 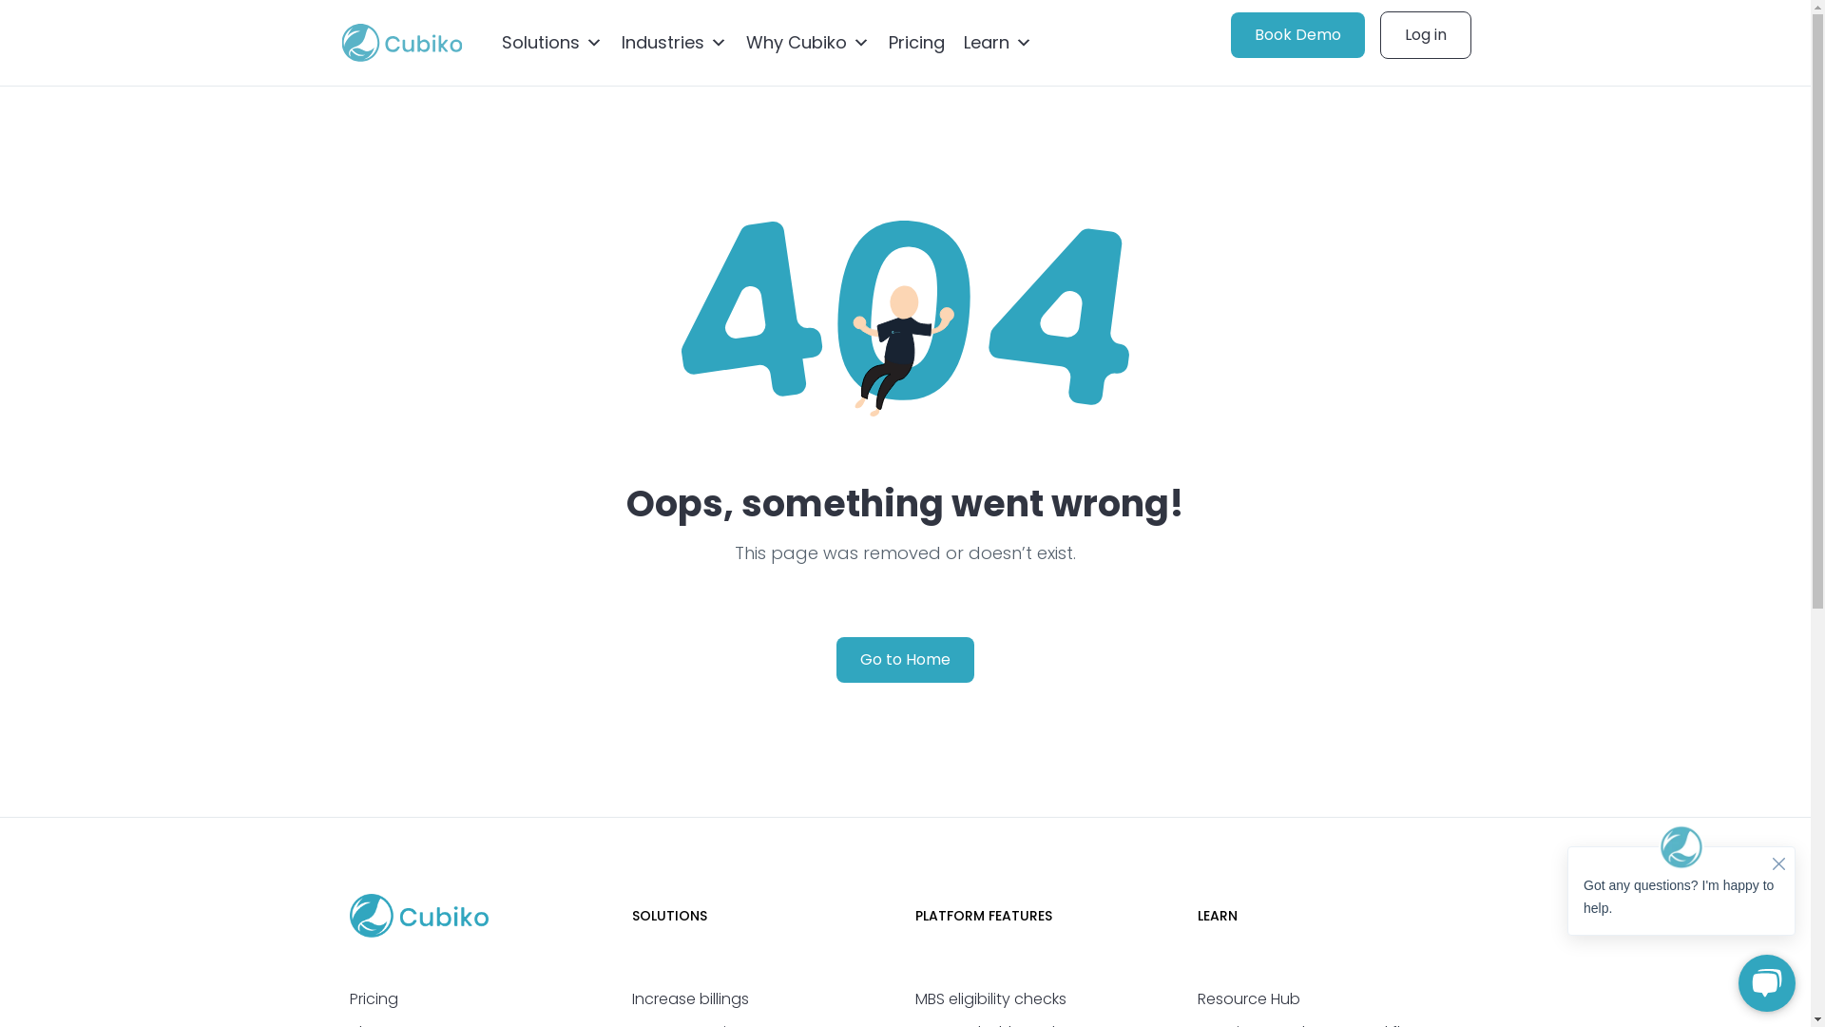 I want to click on Increase billings, so click(x=690, y=998).